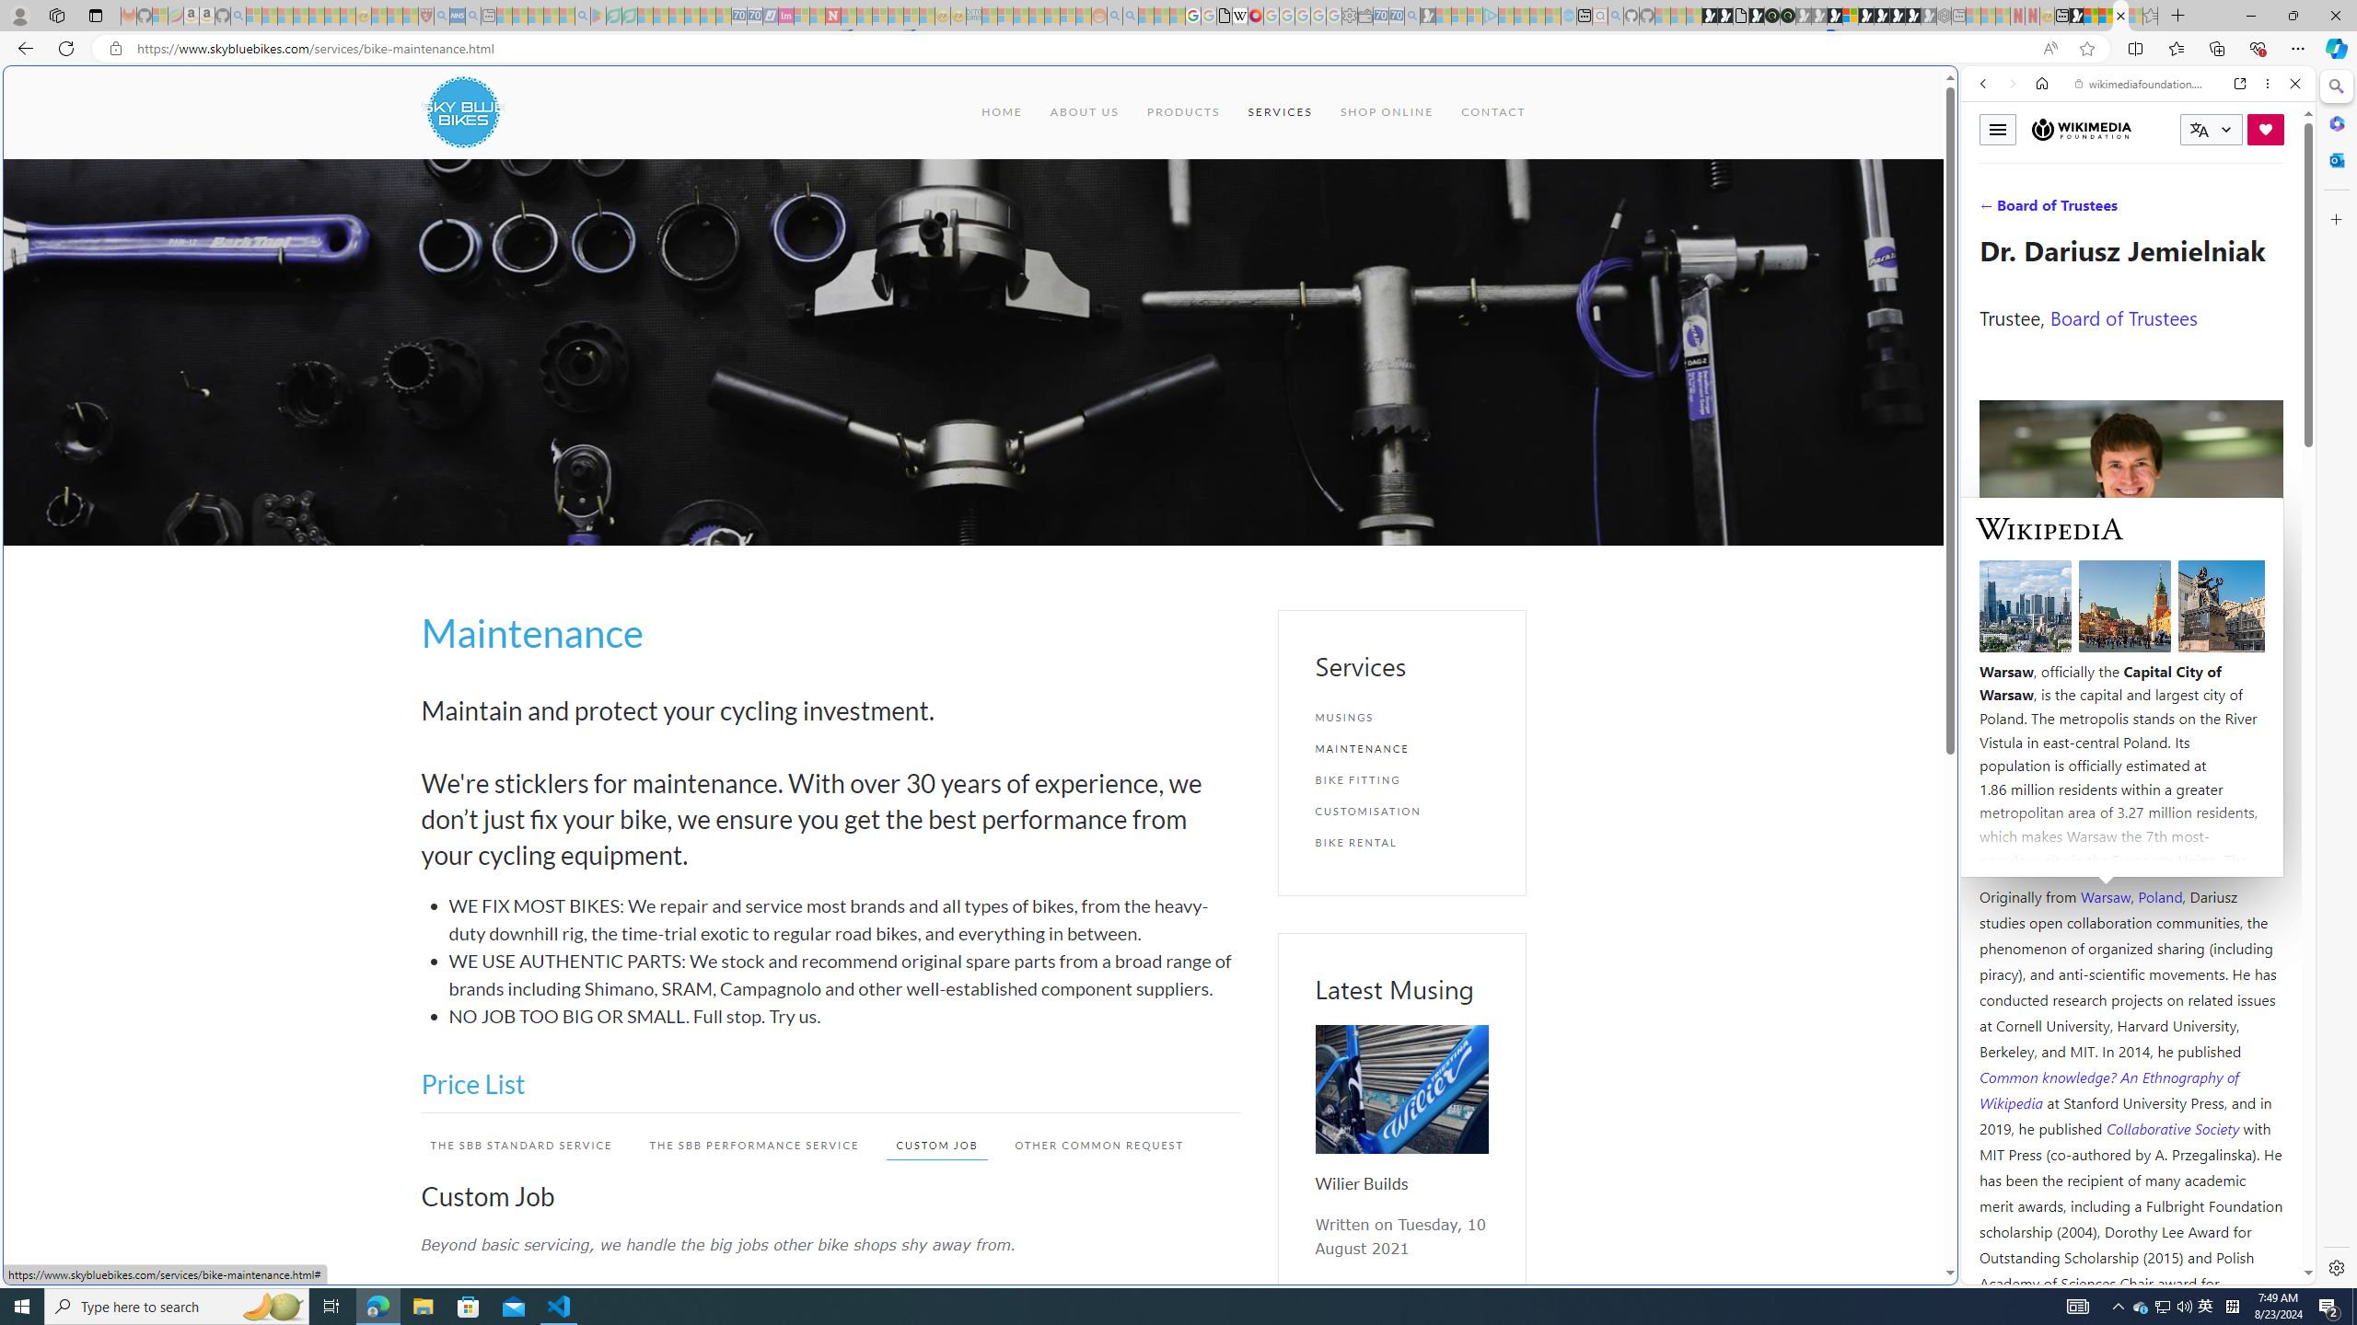 The image size is (2357, 1325). I want to click on Earth has six continents not seven, radical new study claims, so click(2106, 16).